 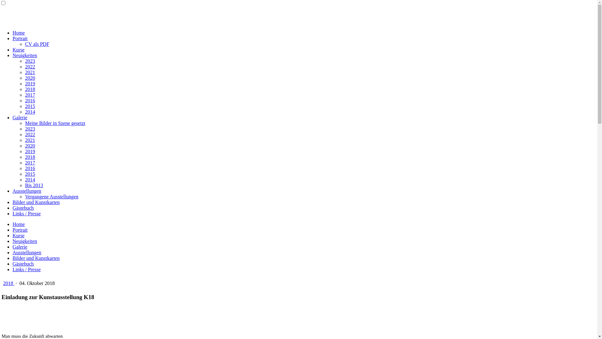 What do you see at coordinates (30, 78) in the screenshot?
I see `2020` at bounding box center [30, 78].